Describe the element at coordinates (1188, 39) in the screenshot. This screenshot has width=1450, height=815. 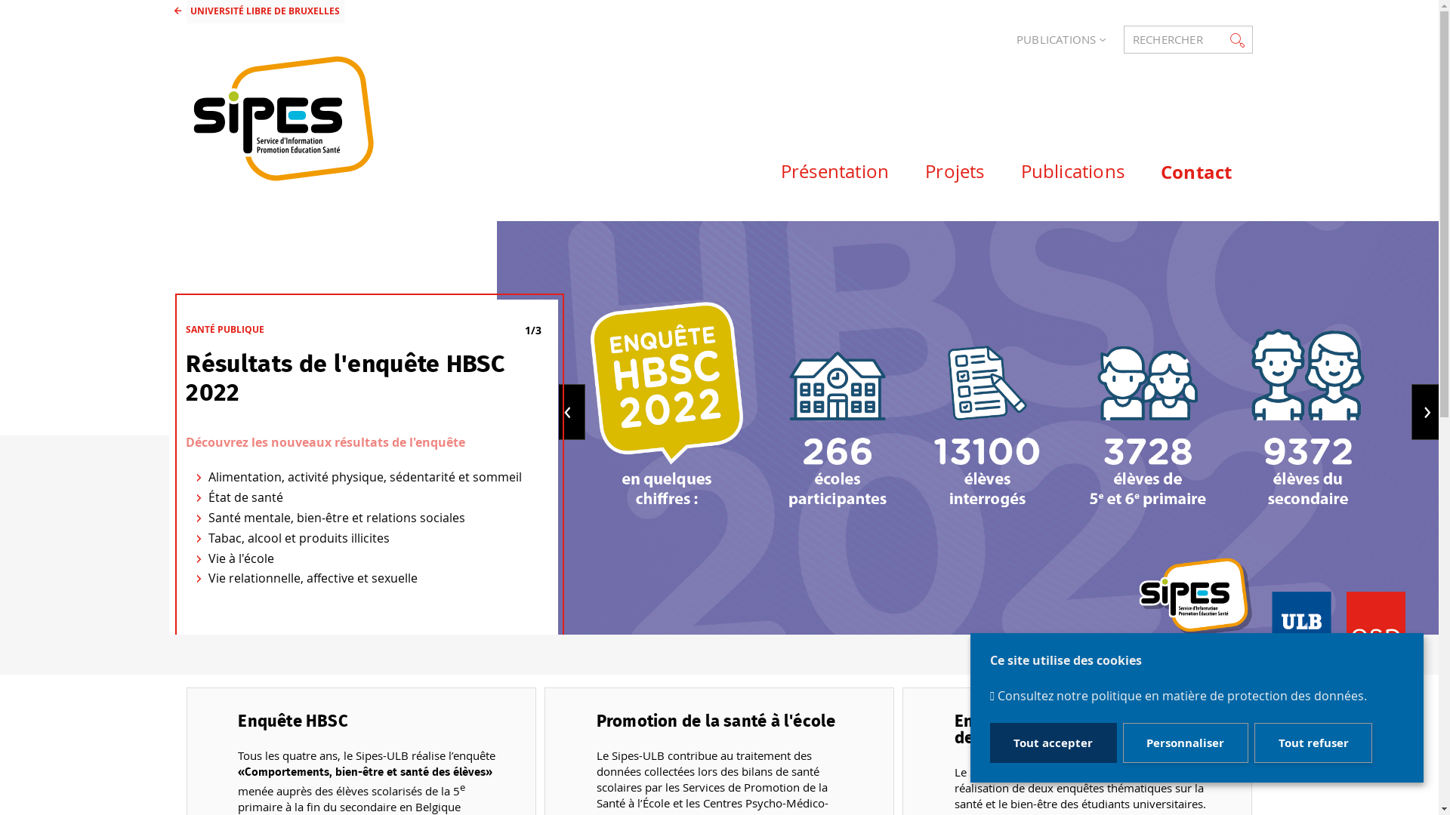
I see `RECHERCHER` at that location.